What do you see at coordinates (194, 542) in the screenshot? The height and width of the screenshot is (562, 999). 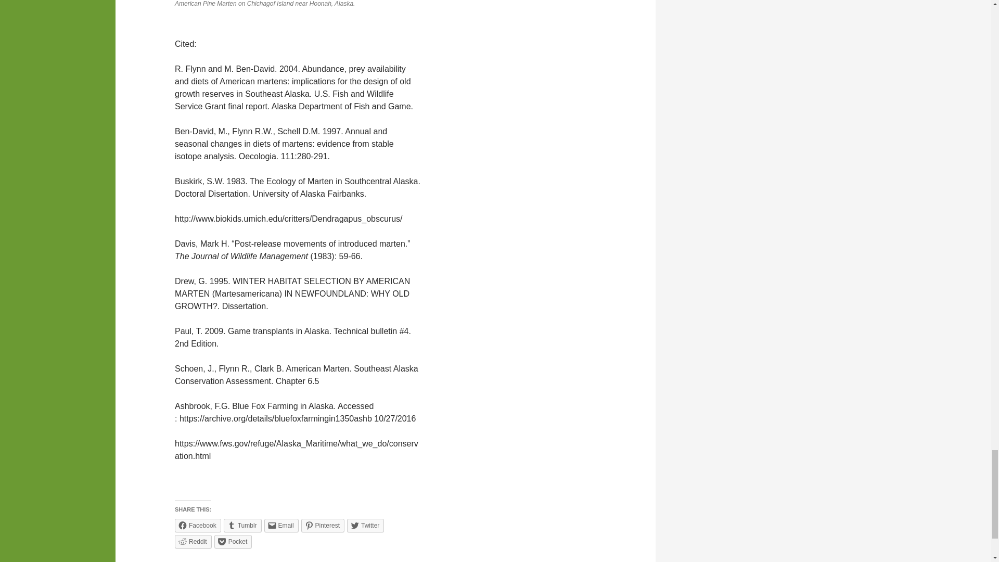 I see `Click to share on Reddit` at bounding box center [194, 542].